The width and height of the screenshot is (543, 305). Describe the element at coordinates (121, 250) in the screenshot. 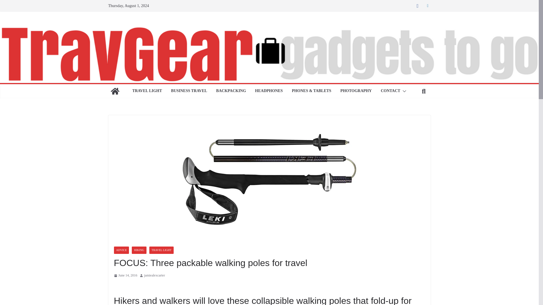

I see `ADVICE` at that location.